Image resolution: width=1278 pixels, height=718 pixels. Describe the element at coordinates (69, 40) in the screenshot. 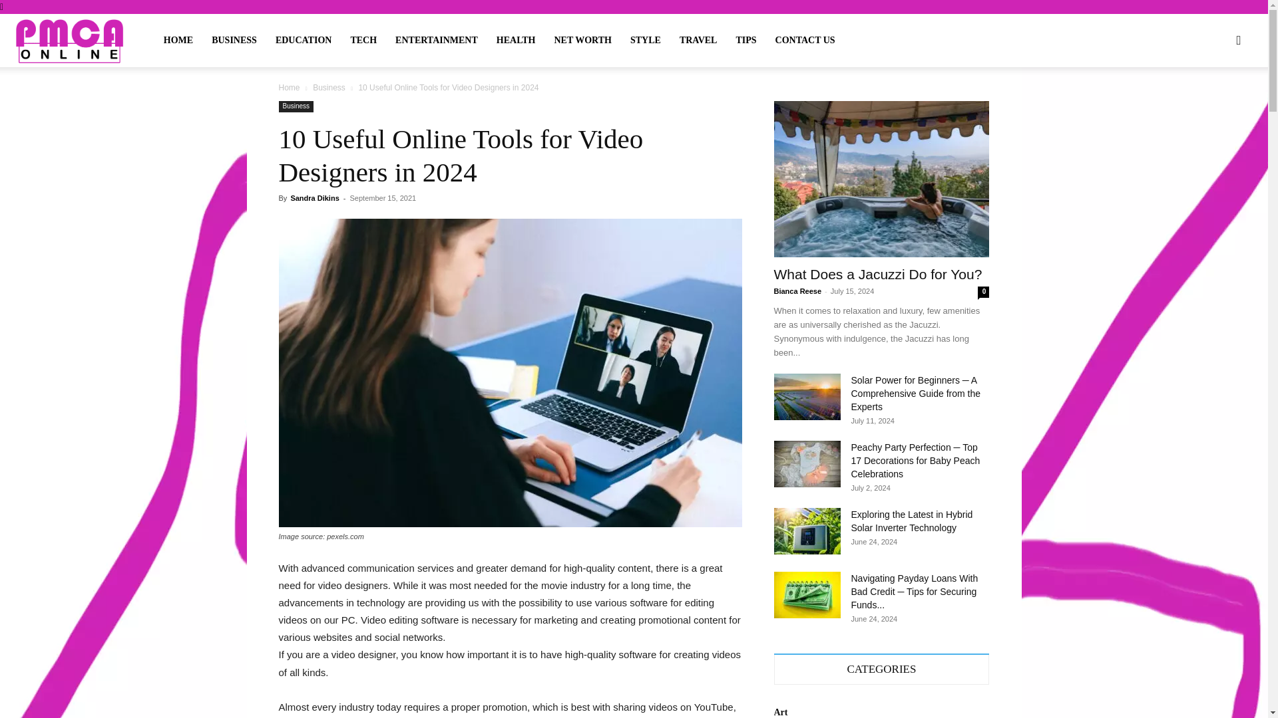

I see `PMCAOnline` at that location.